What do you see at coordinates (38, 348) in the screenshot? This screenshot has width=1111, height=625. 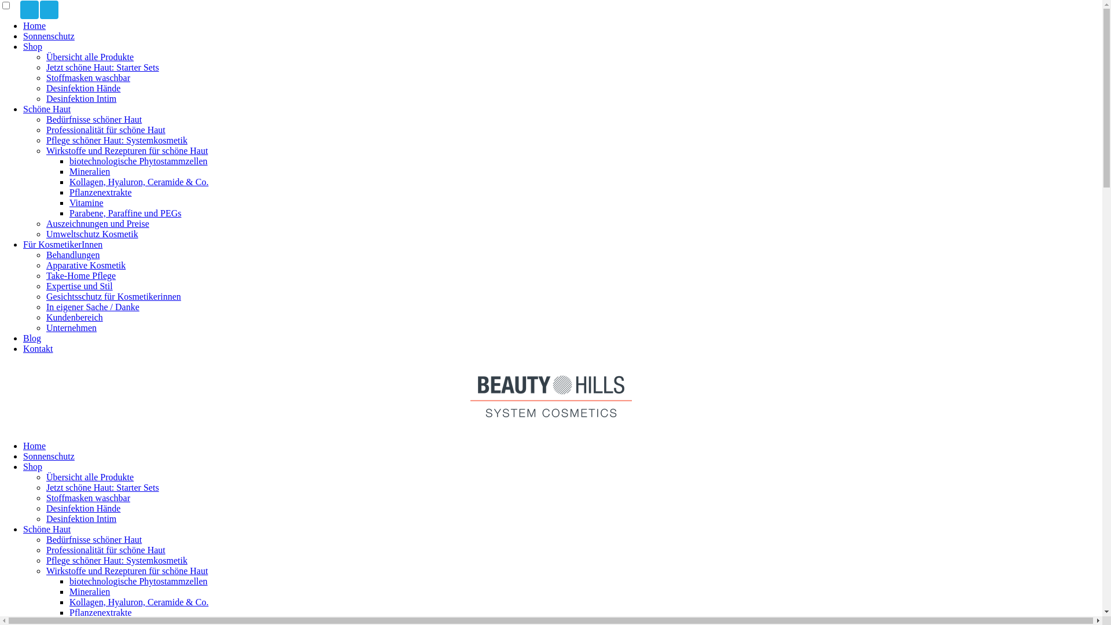 I see `Kontakt` at bounding box center [38, 348].